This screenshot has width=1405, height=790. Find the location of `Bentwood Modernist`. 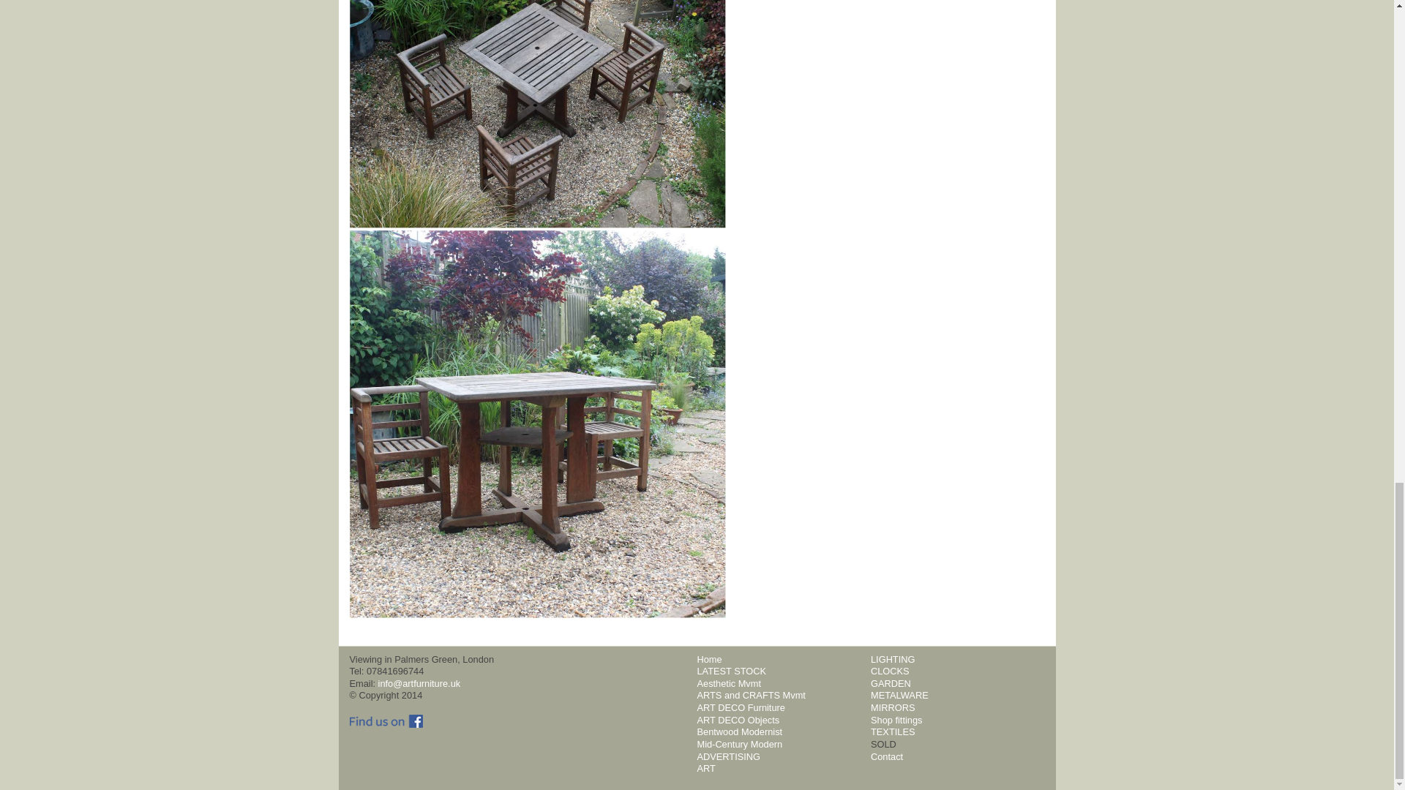

Bentwood Modernist is located at coordinates (739, 731).